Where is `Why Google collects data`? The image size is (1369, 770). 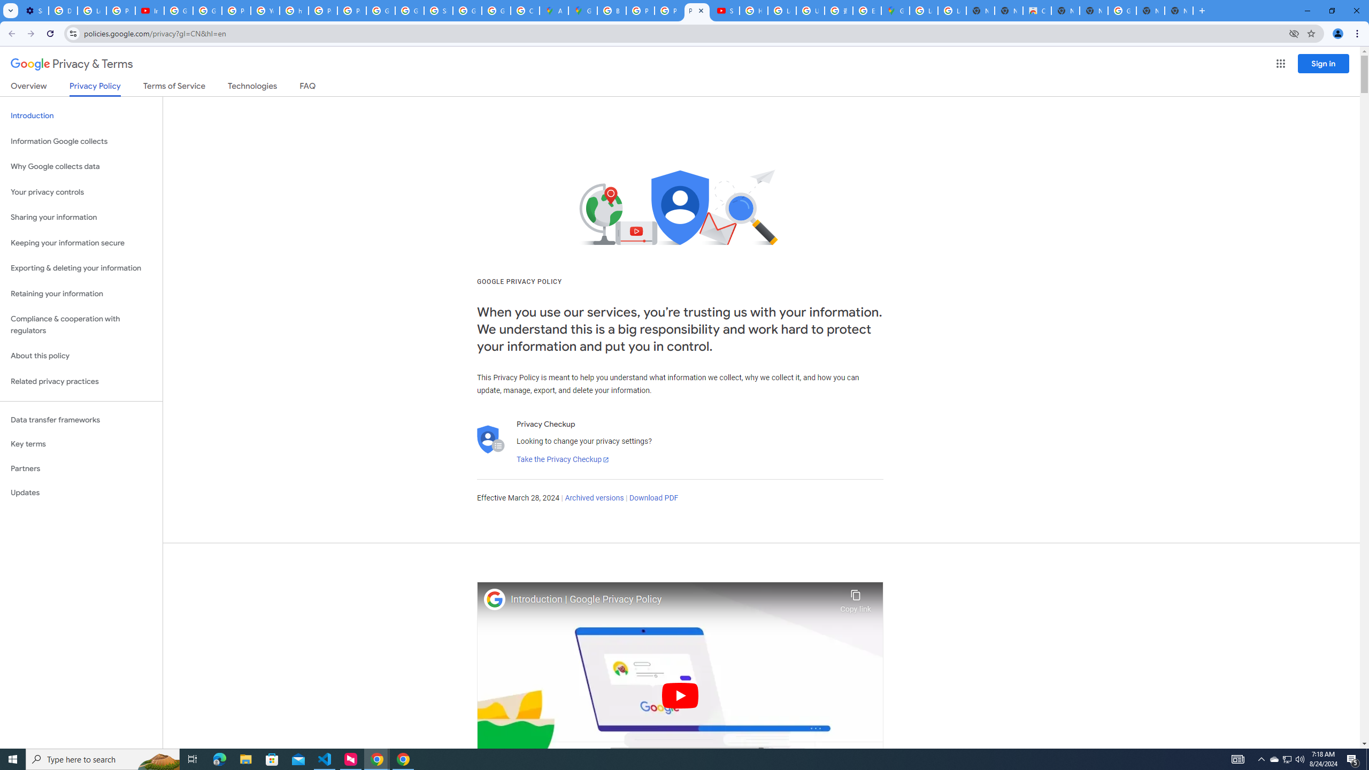
Why Google collects data is located at coordinates (81, 167).